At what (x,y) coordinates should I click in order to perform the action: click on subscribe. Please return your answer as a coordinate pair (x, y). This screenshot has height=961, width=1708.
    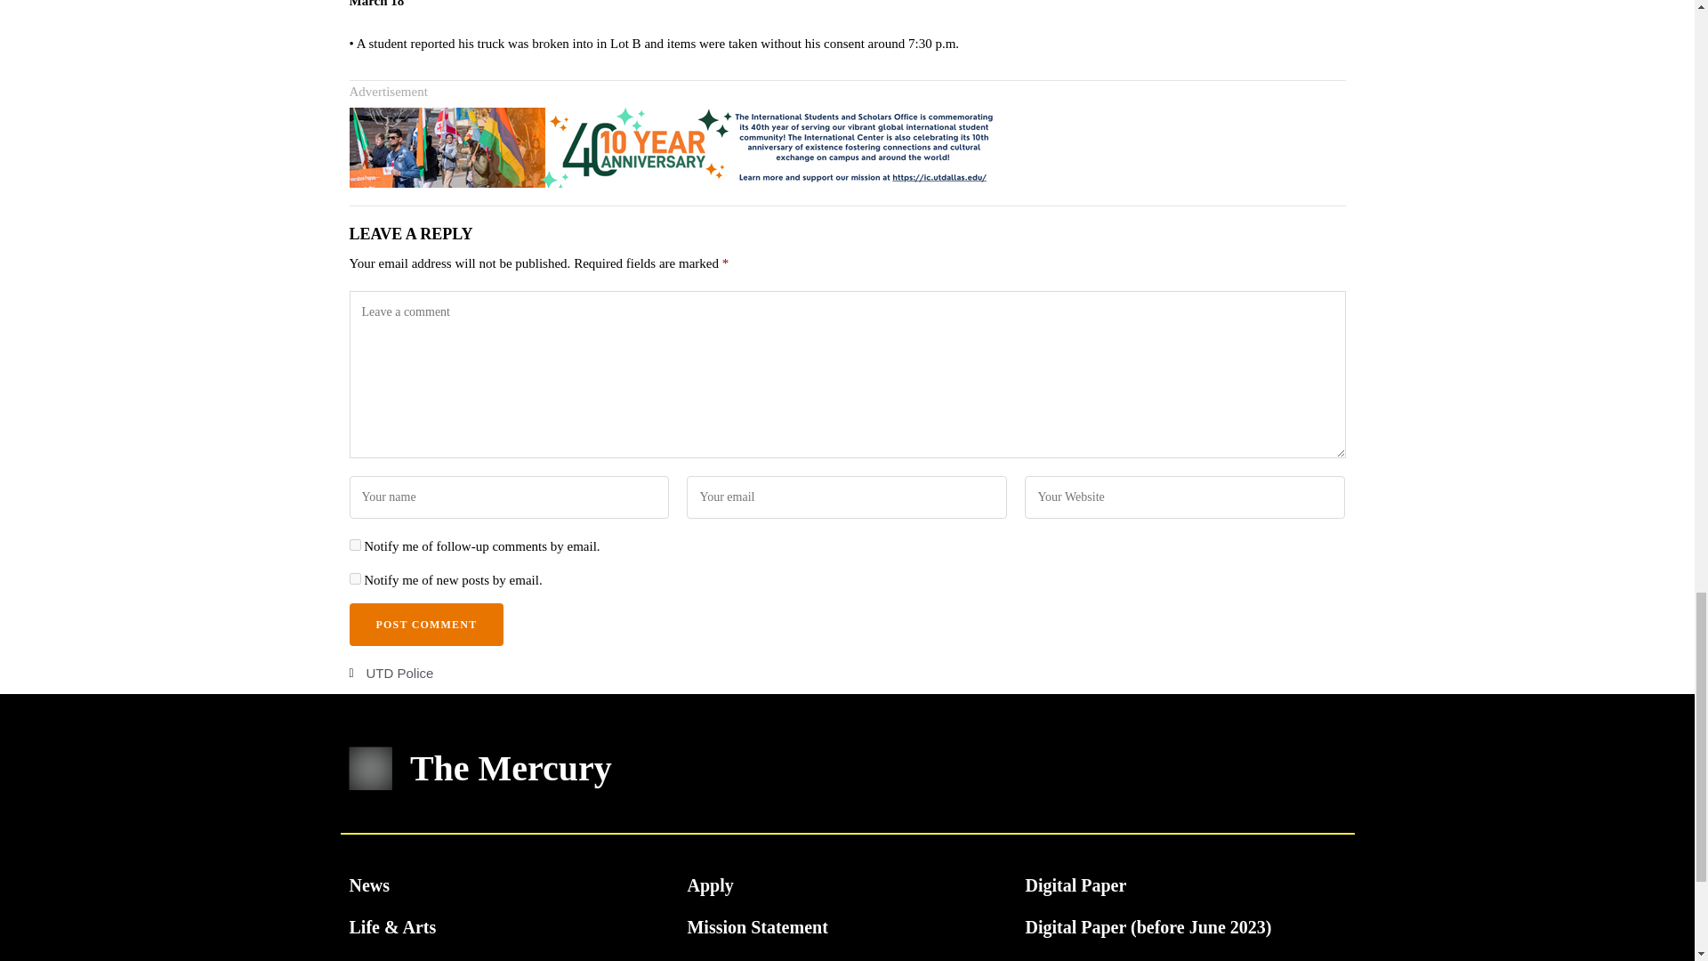
    Looking at the image, I should click on (354, 545).